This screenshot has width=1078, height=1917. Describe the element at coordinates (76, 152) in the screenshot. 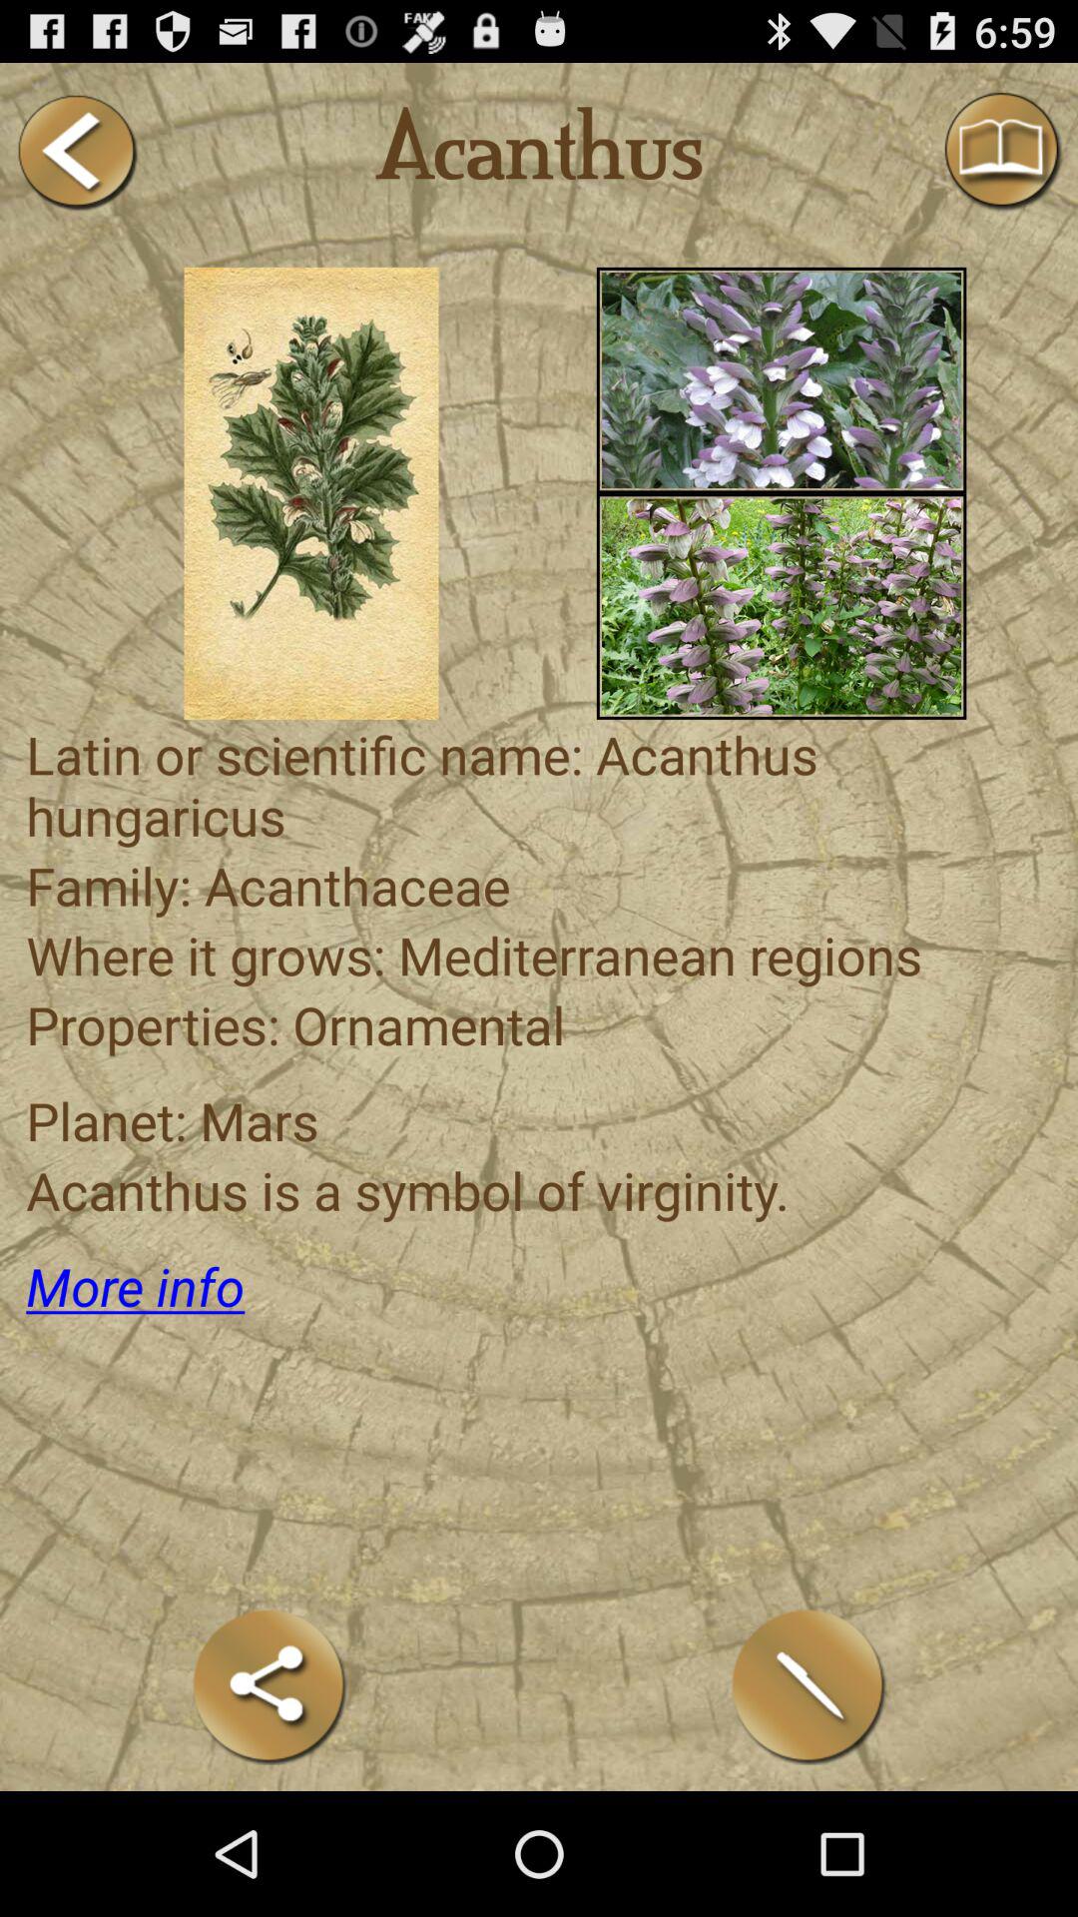

I see `next button` at that location.